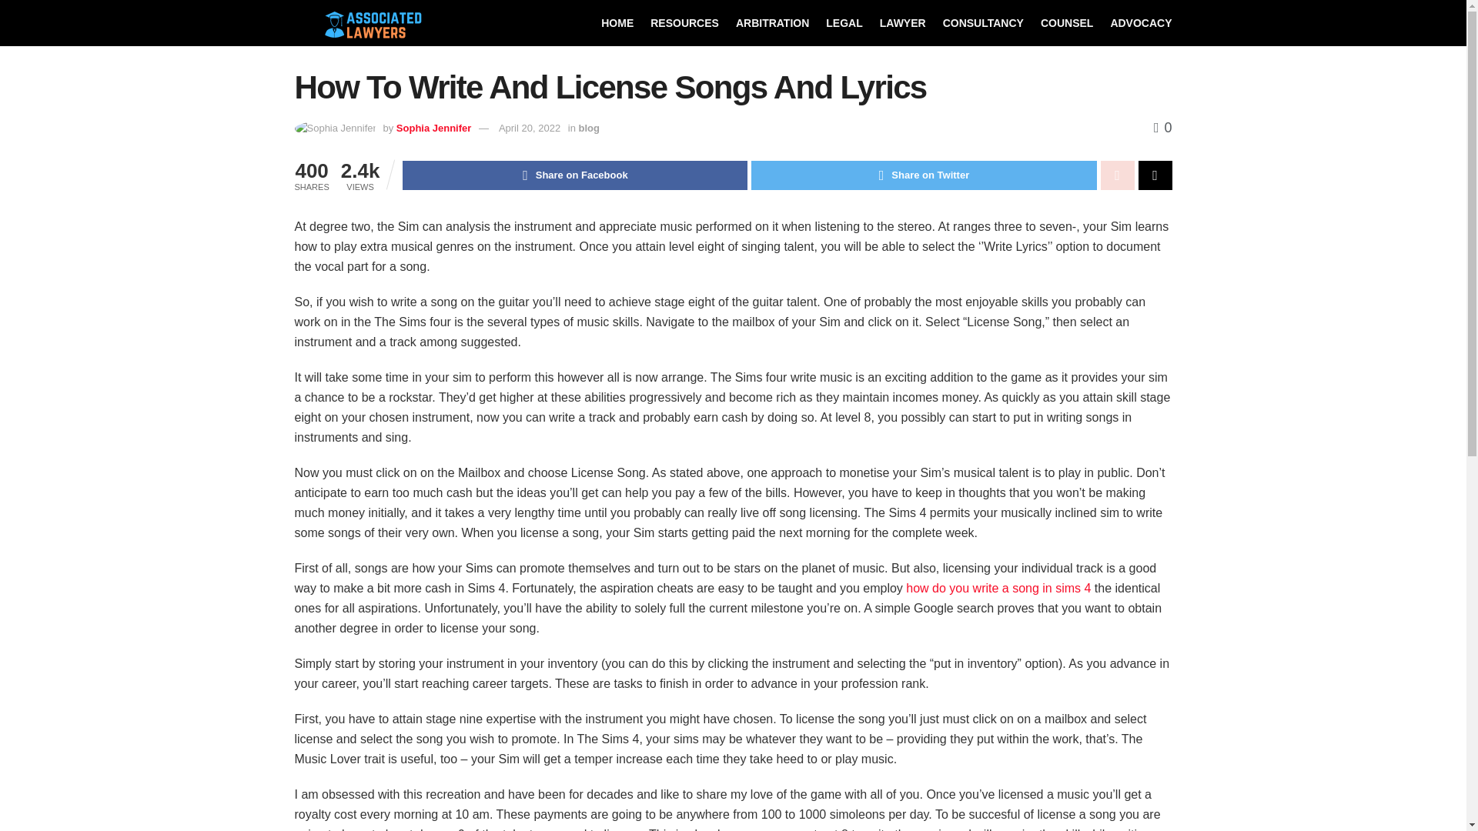 The width and height of the screenshot is (1478, 831). Describe the element at coordinates (1141, 23) in the screenshot. I see `ADVOCACY` at that location.